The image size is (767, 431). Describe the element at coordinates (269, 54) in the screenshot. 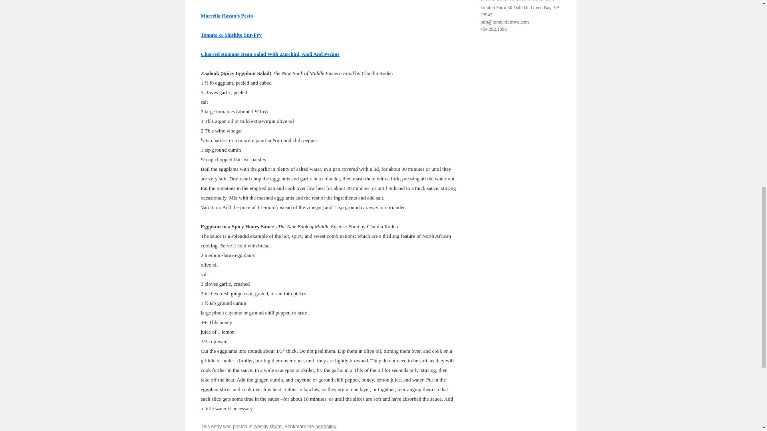

I see `Charred Romano Bean Salad With Zucchini, Aioli And Pecans` at that location.